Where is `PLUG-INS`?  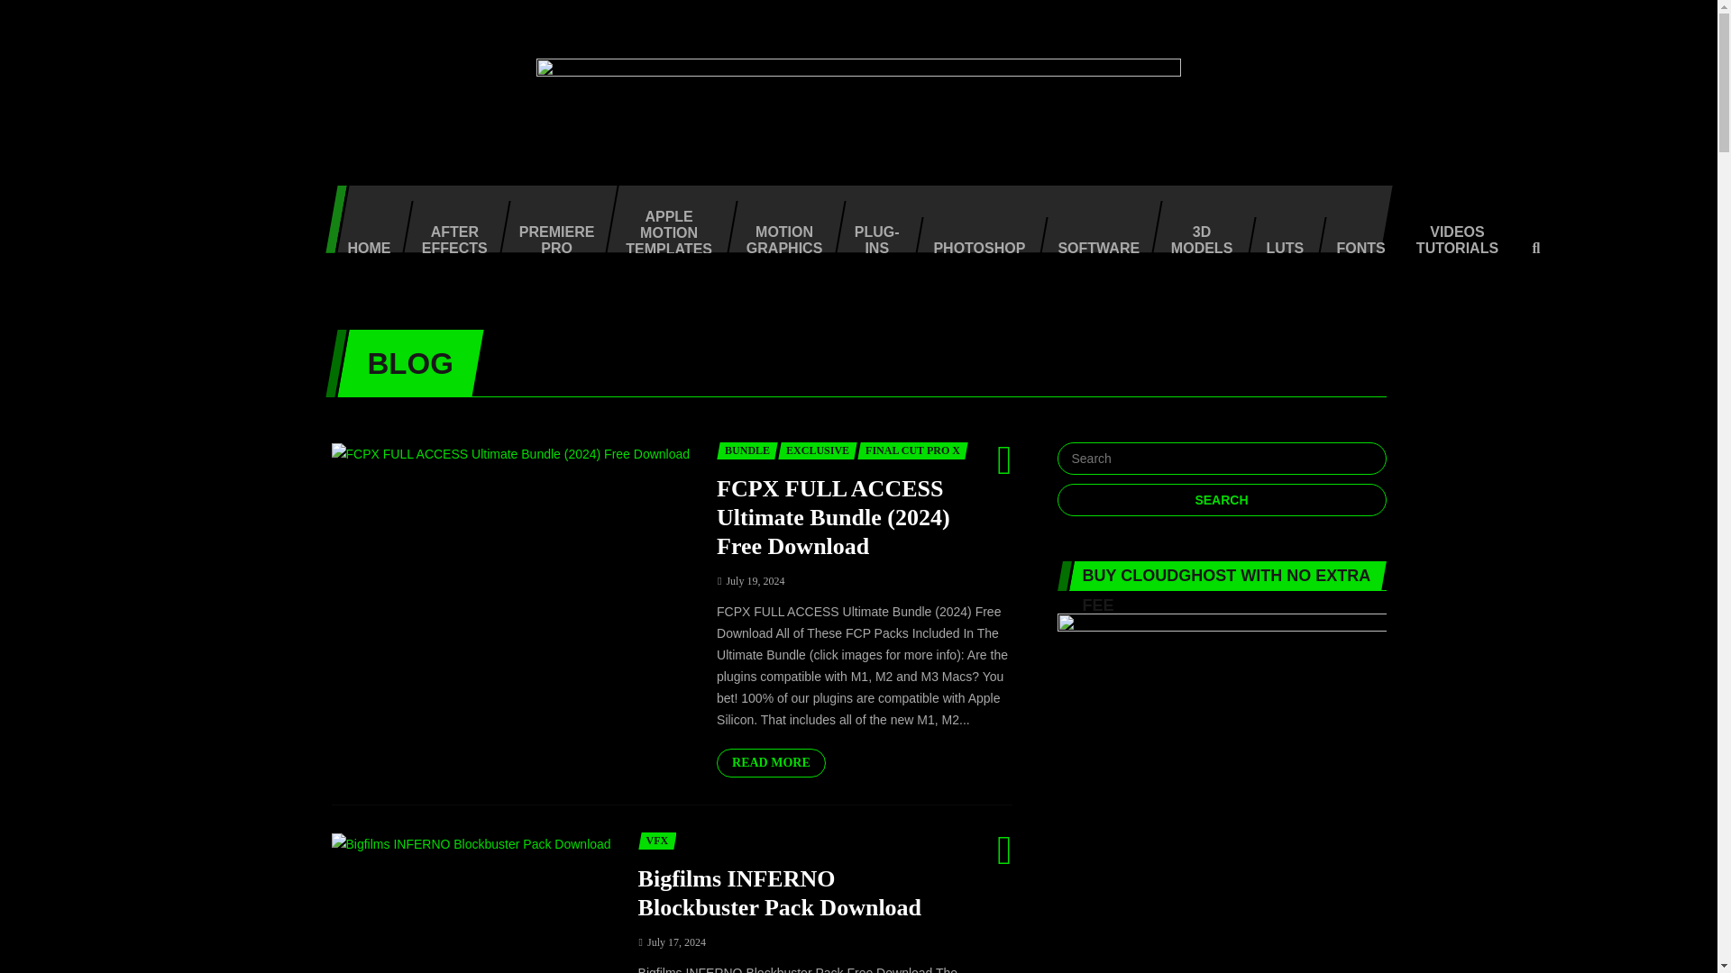 PLUG-INS is located at coordinates (871, 234).